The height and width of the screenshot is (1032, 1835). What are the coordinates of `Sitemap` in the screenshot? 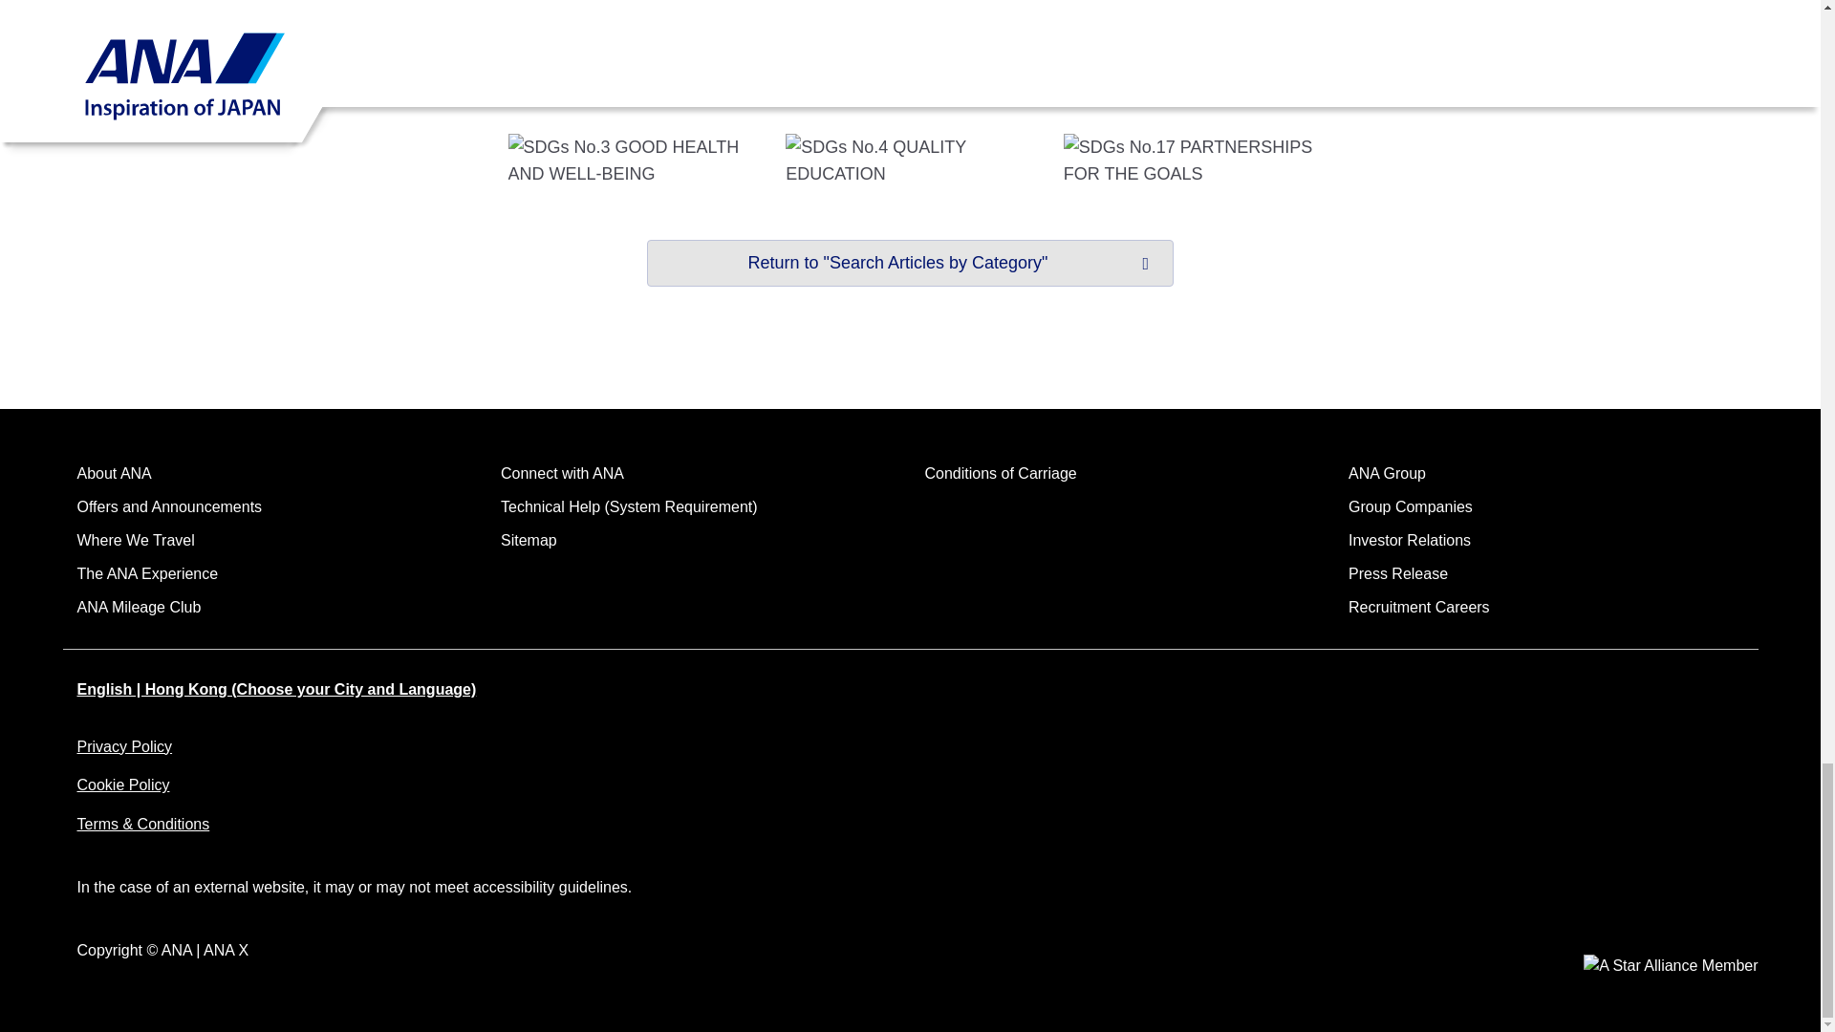 It's located at (529, 540).